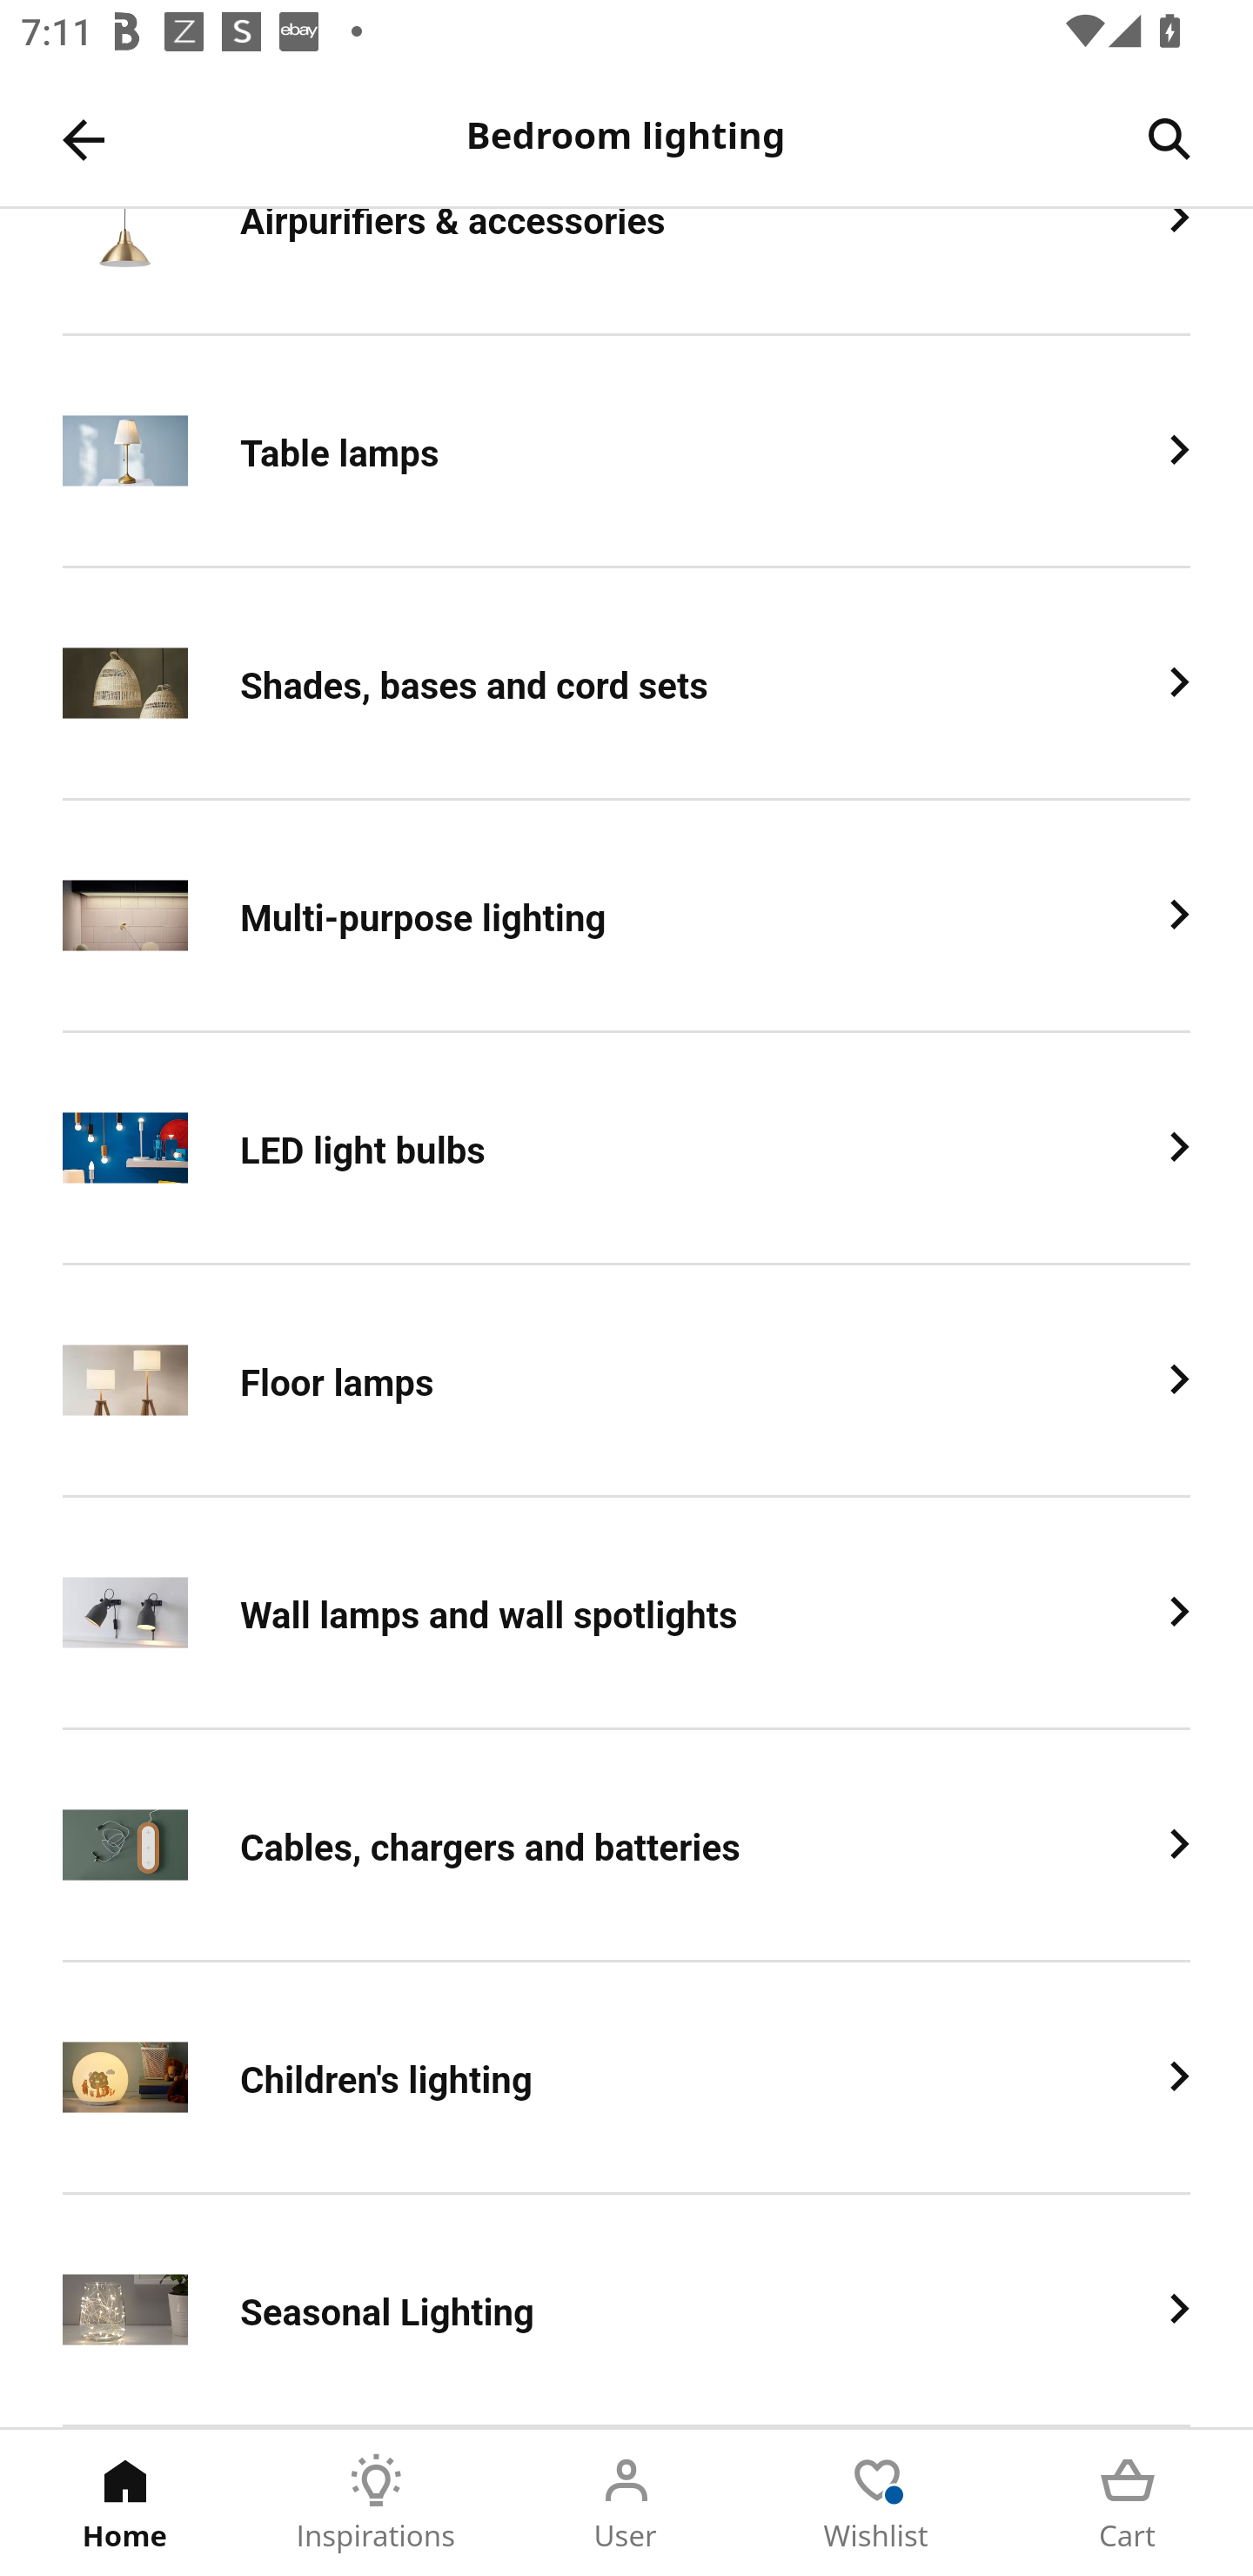  I want to click on LED light bulbs, so click(626, 1149).